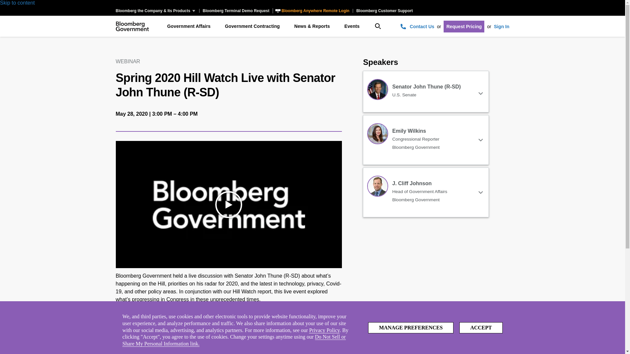 The image size is (630, 354). Describe the element at coordinates (607, 332) in the screenshot. I see `TOP` at that location.